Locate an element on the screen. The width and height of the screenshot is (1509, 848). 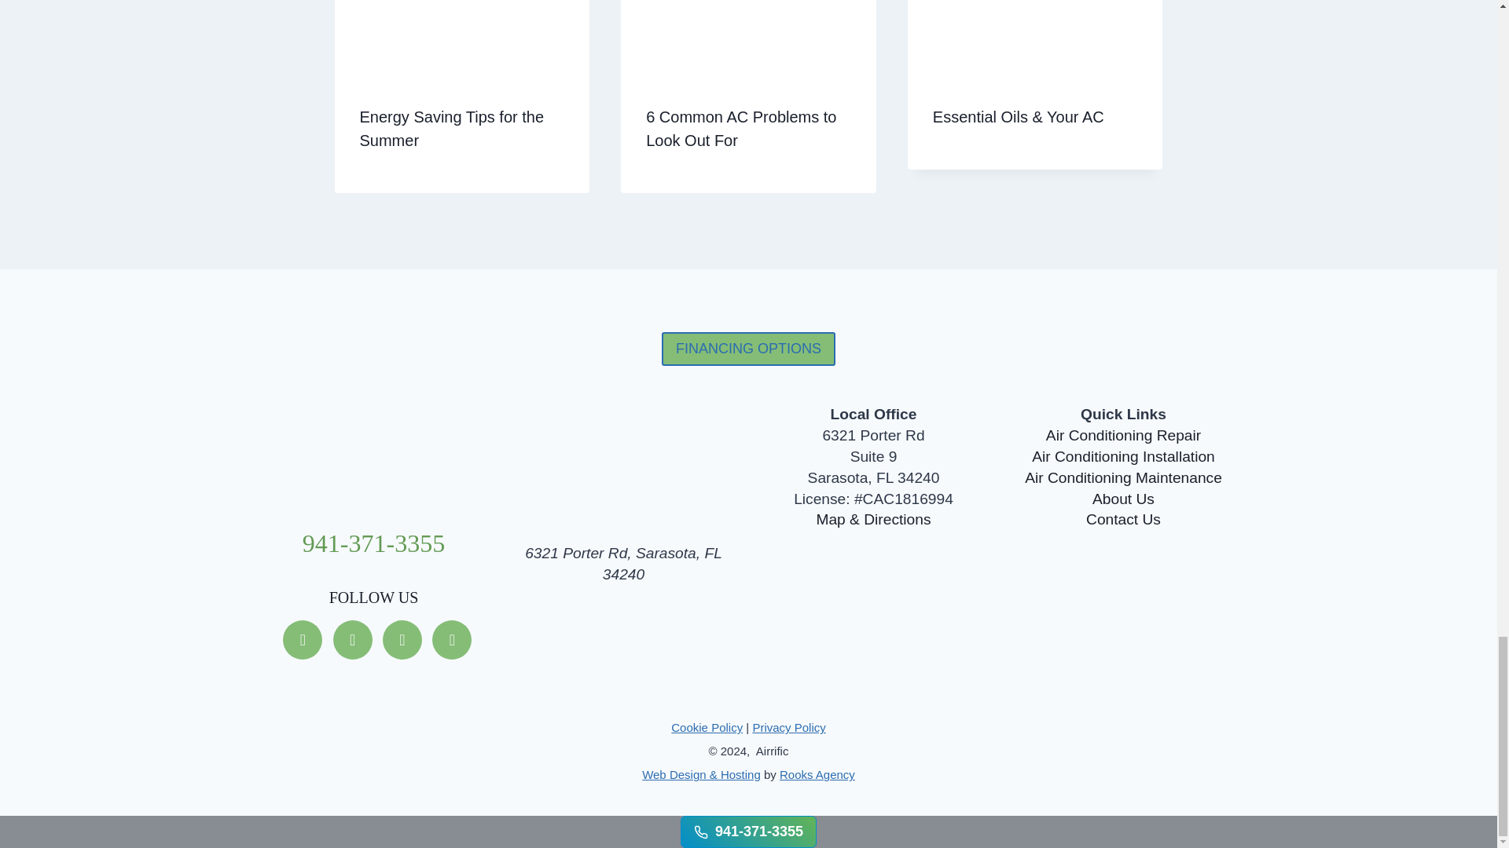
Default Label is located at coordinates (451, 639).